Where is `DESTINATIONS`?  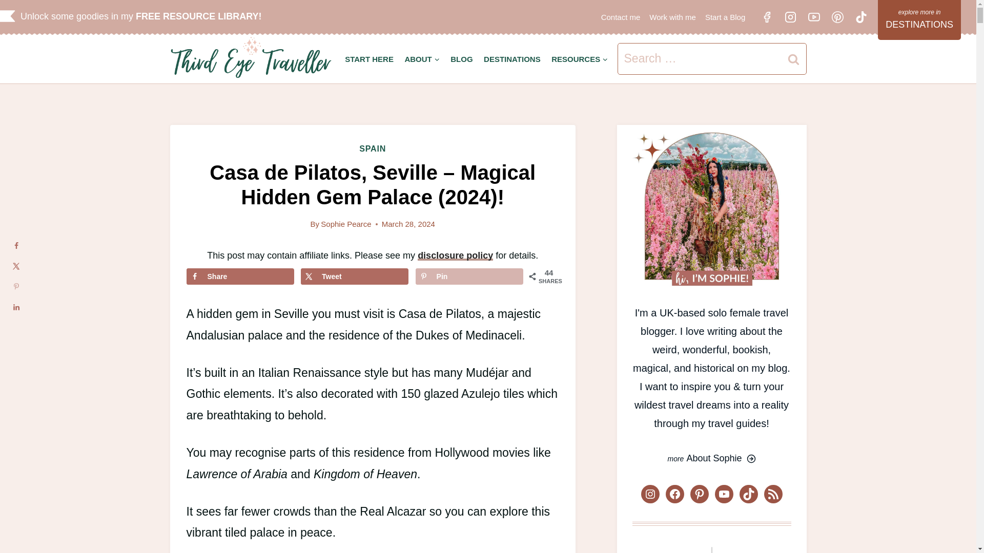 DESTINATIONS is located at coordinates (512, 59).